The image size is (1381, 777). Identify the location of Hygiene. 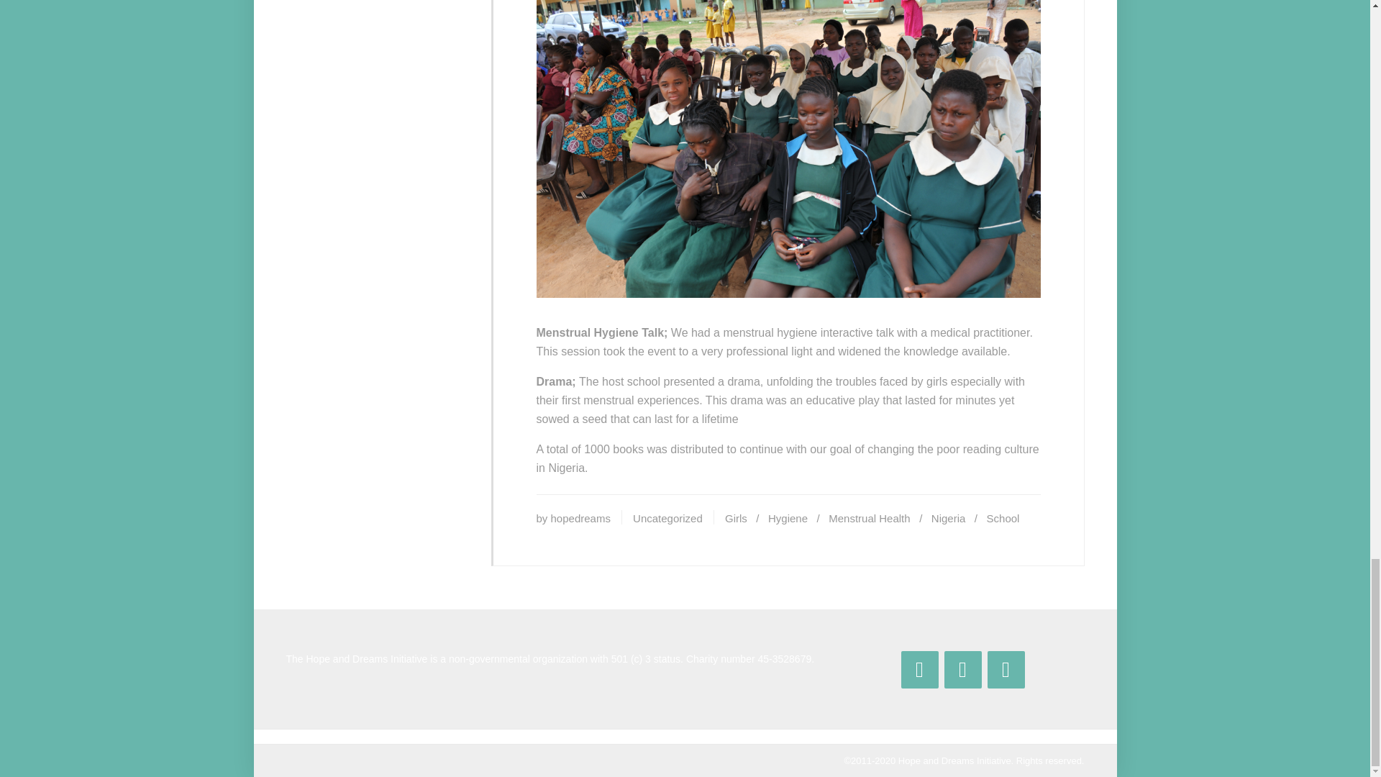
(788, 518).